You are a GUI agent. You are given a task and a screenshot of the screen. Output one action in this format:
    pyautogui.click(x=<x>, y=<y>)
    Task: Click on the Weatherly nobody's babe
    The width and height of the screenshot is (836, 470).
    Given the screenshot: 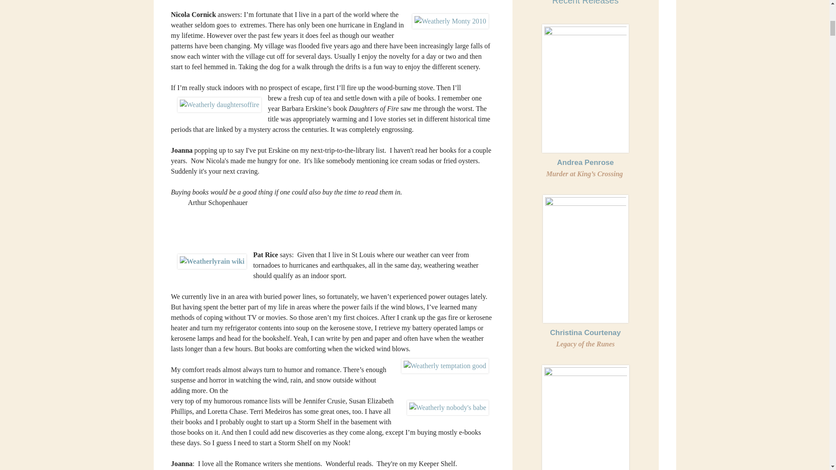 What is the action you would take?
    pyautogui.click(x=448, y=407)
    